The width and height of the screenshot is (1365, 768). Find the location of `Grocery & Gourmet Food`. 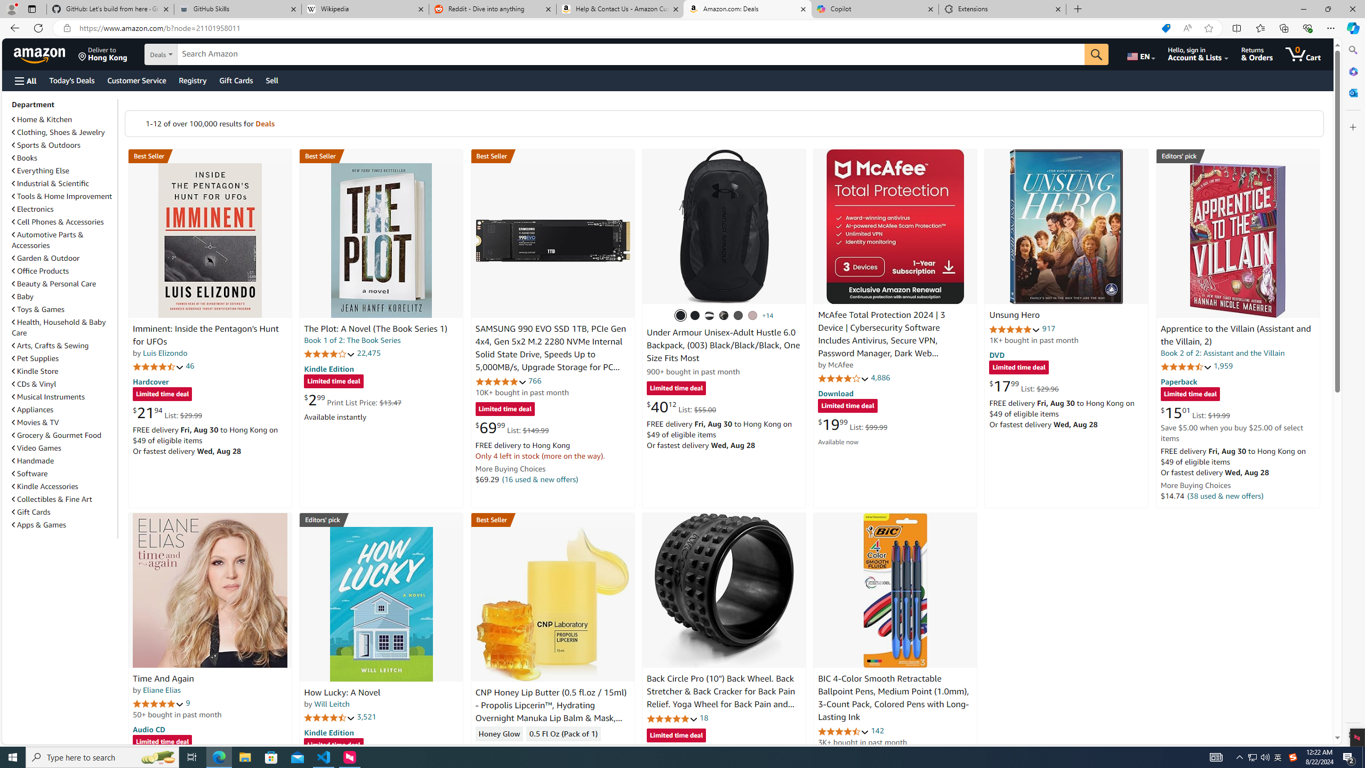

Grocery & Gourmet Food is located at coordinates (63, 435).